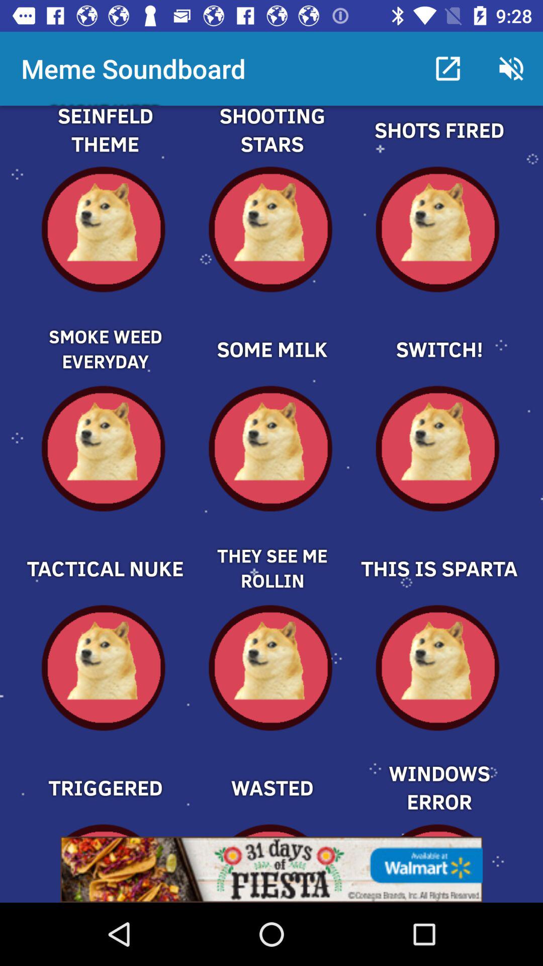 Image resolution: width=543 pixels, height=966 pixels. Describe the element at coordinates (271, 869) in the screenshot. I see `advertisement option` at that location.